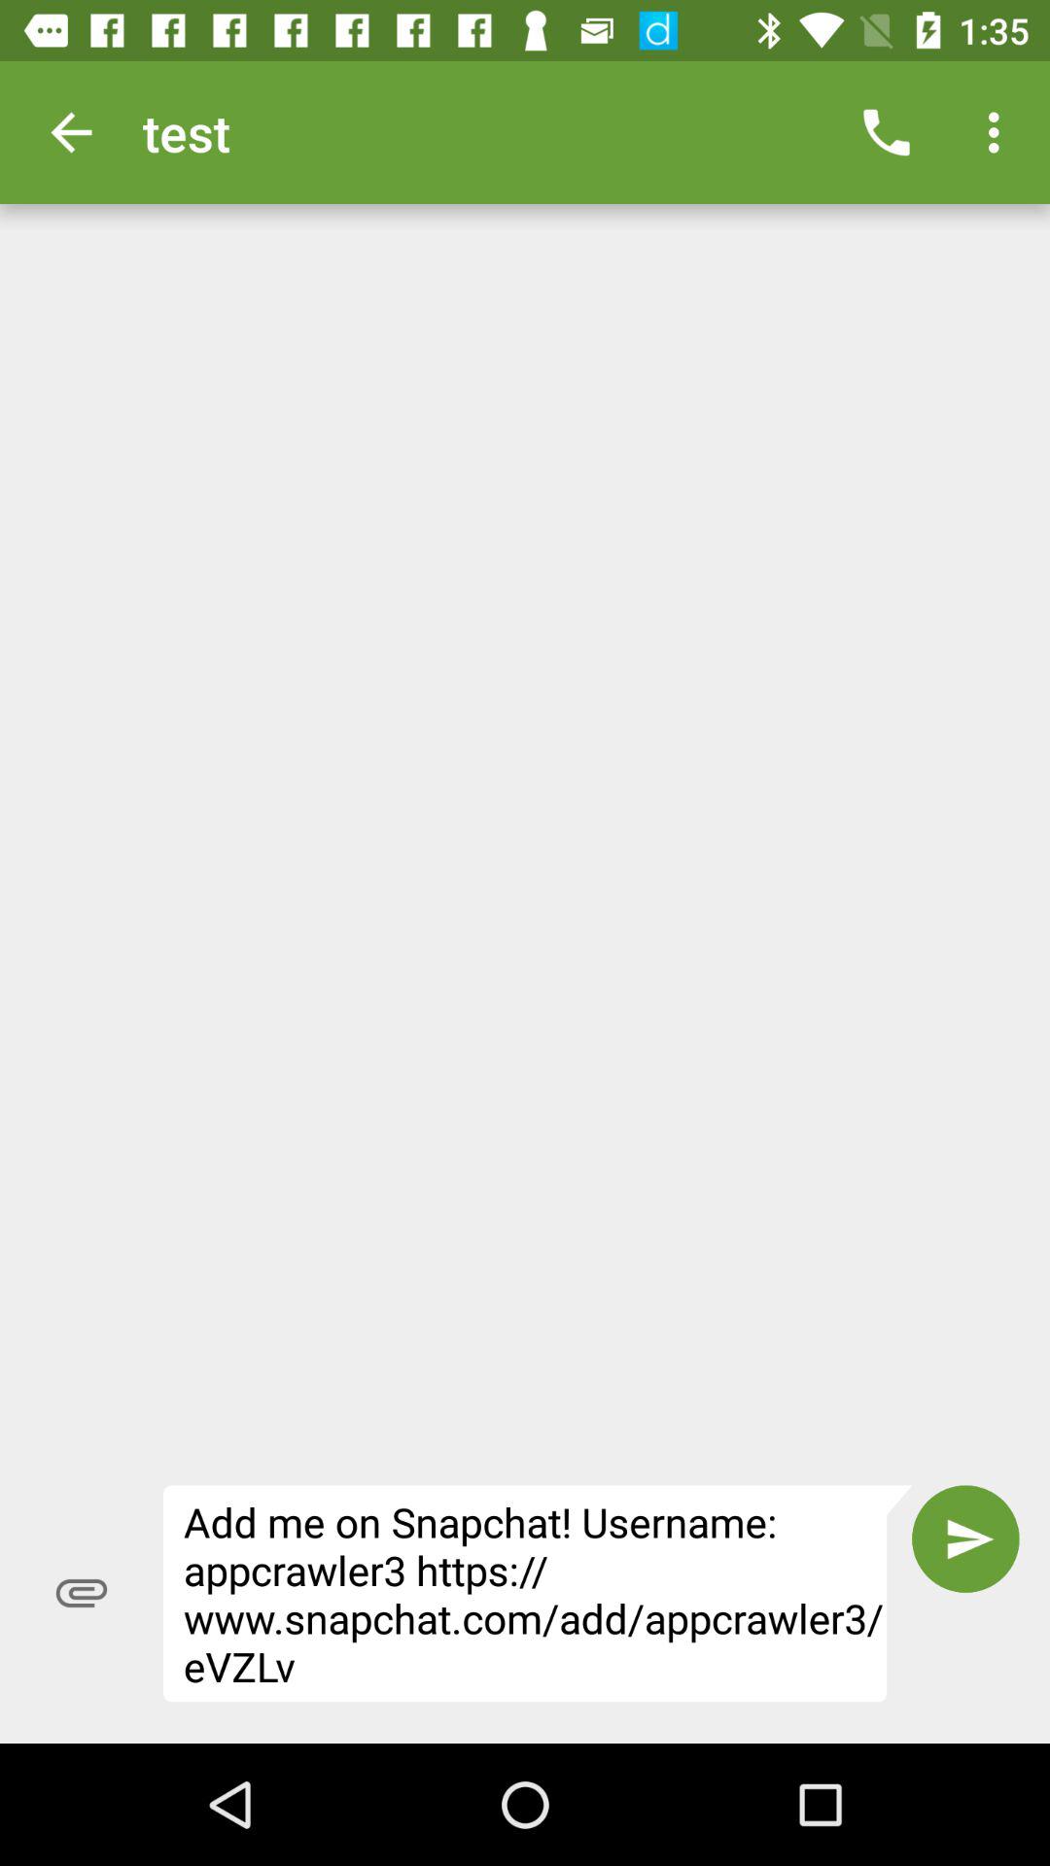 This screenshot has height=1866, width=1050. I want to click on press the add me on item, so click(538, 1594).